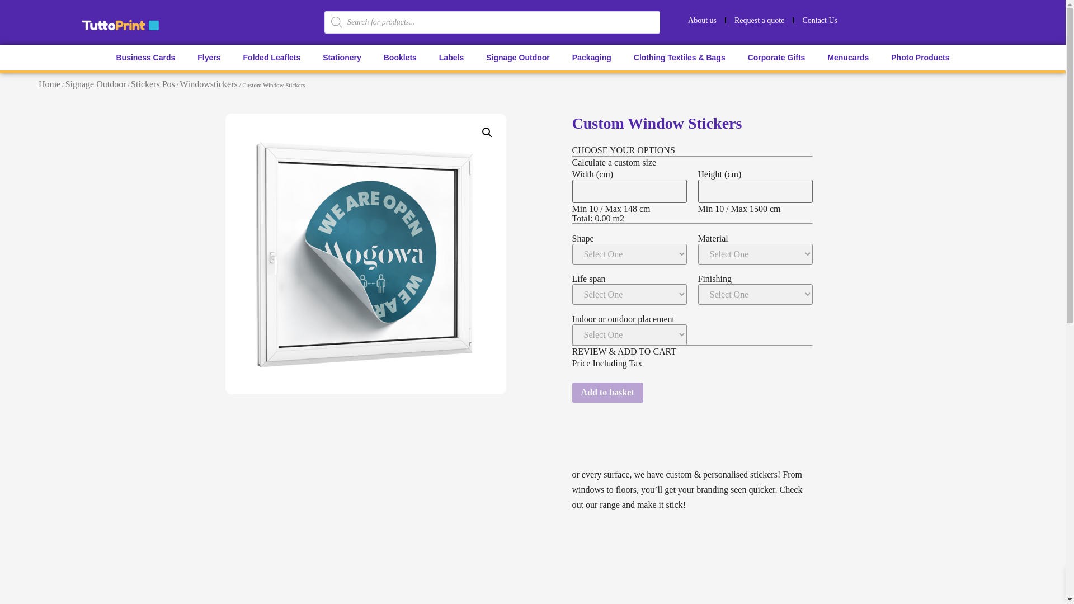 The width and height of the screenshot is (1074, 604). I want to click on Packaging, so click(592, 57).